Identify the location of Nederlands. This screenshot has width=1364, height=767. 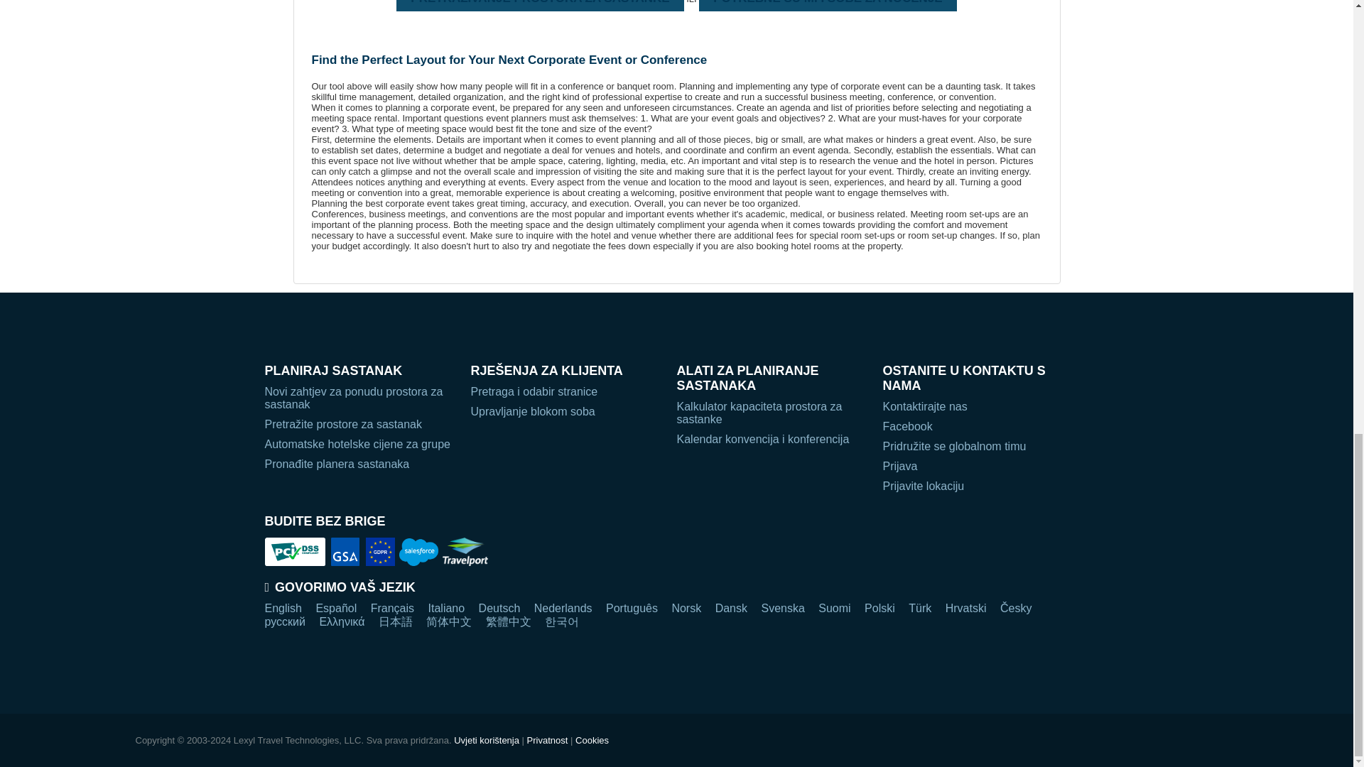
(563, 608).